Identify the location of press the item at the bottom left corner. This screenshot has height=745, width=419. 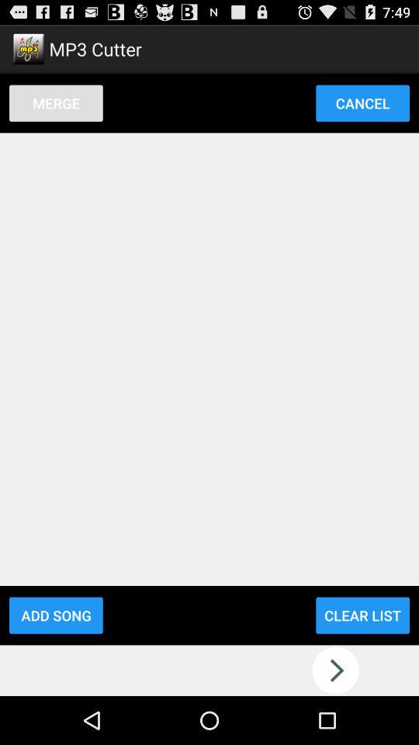
(56, 615).